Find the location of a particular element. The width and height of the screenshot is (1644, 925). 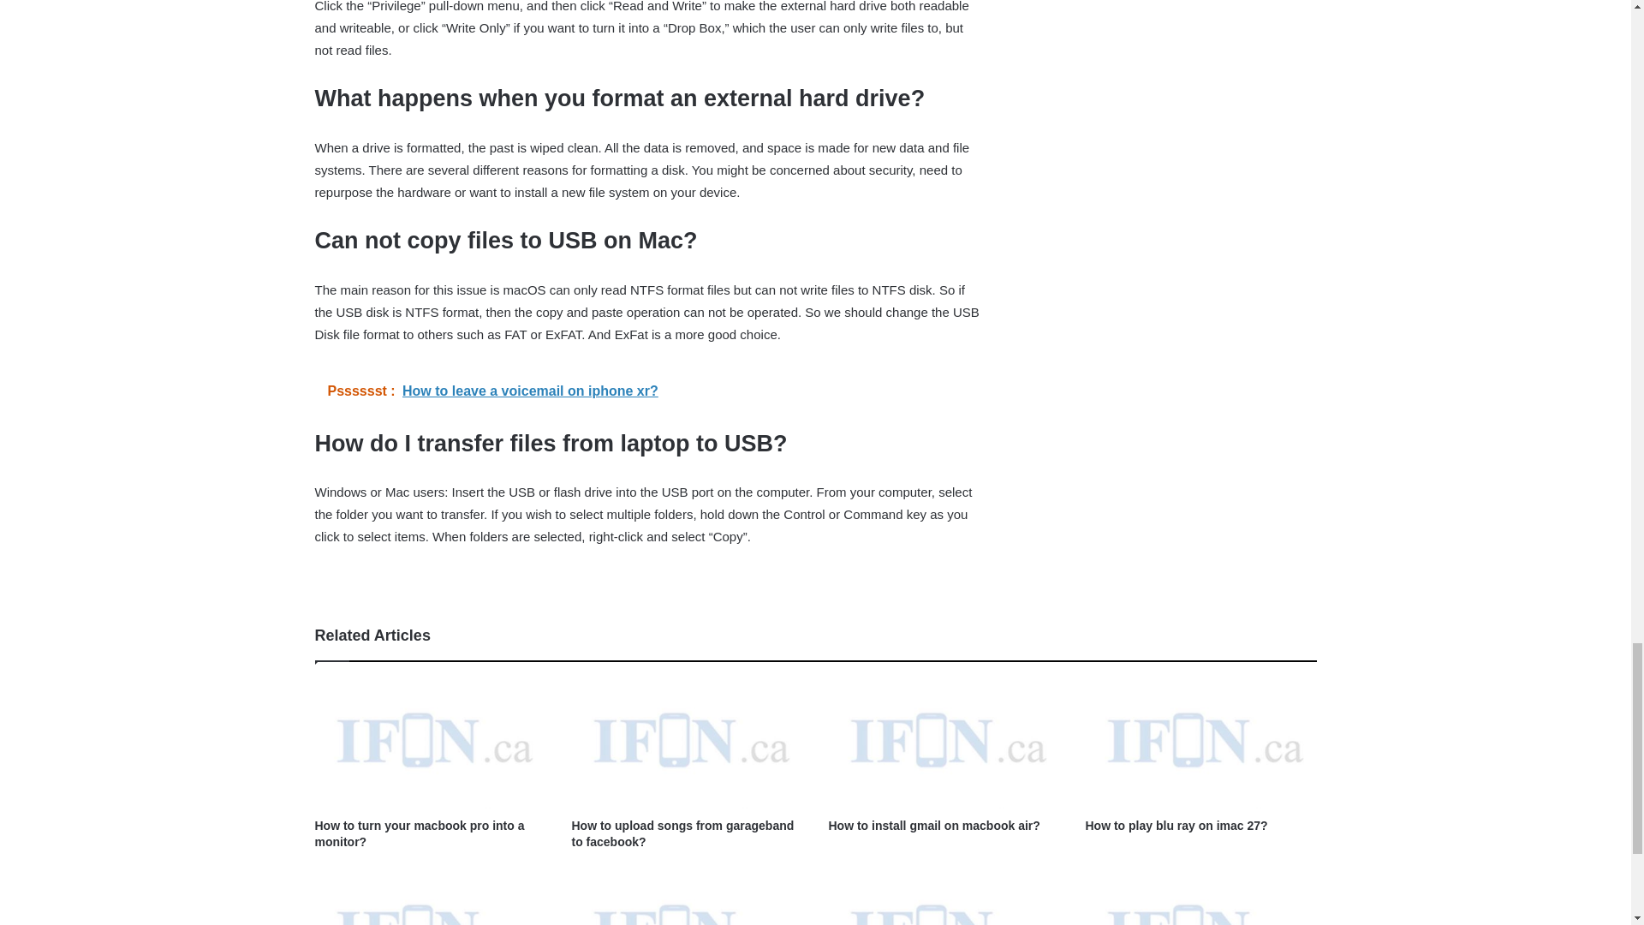

How to play blu ray on imac 27? is located at coordinates (1176, 826).